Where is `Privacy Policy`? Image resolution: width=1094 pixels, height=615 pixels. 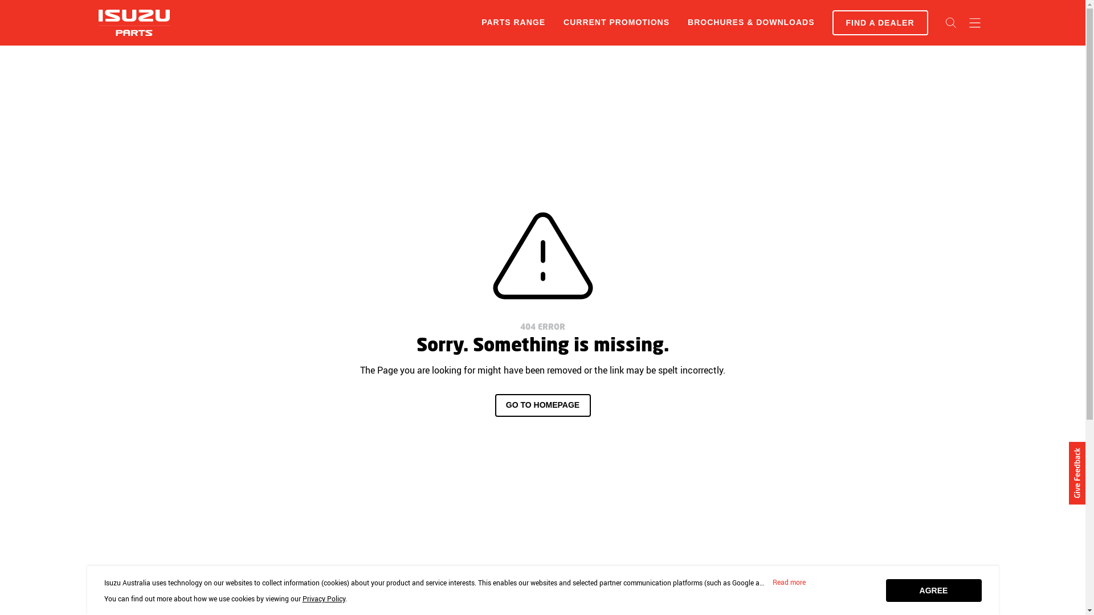 Privacy Policy is located at coordinates (324, 598).